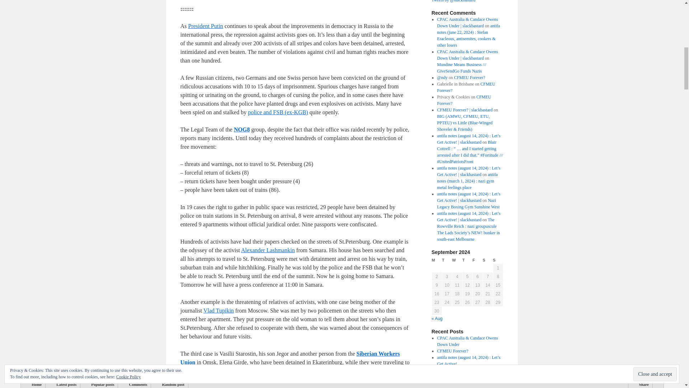 The width and height of the screenshot is (689, 388). Describe the element at coordinates (478, 260) in the screenshot. I see `Friday` at that location.